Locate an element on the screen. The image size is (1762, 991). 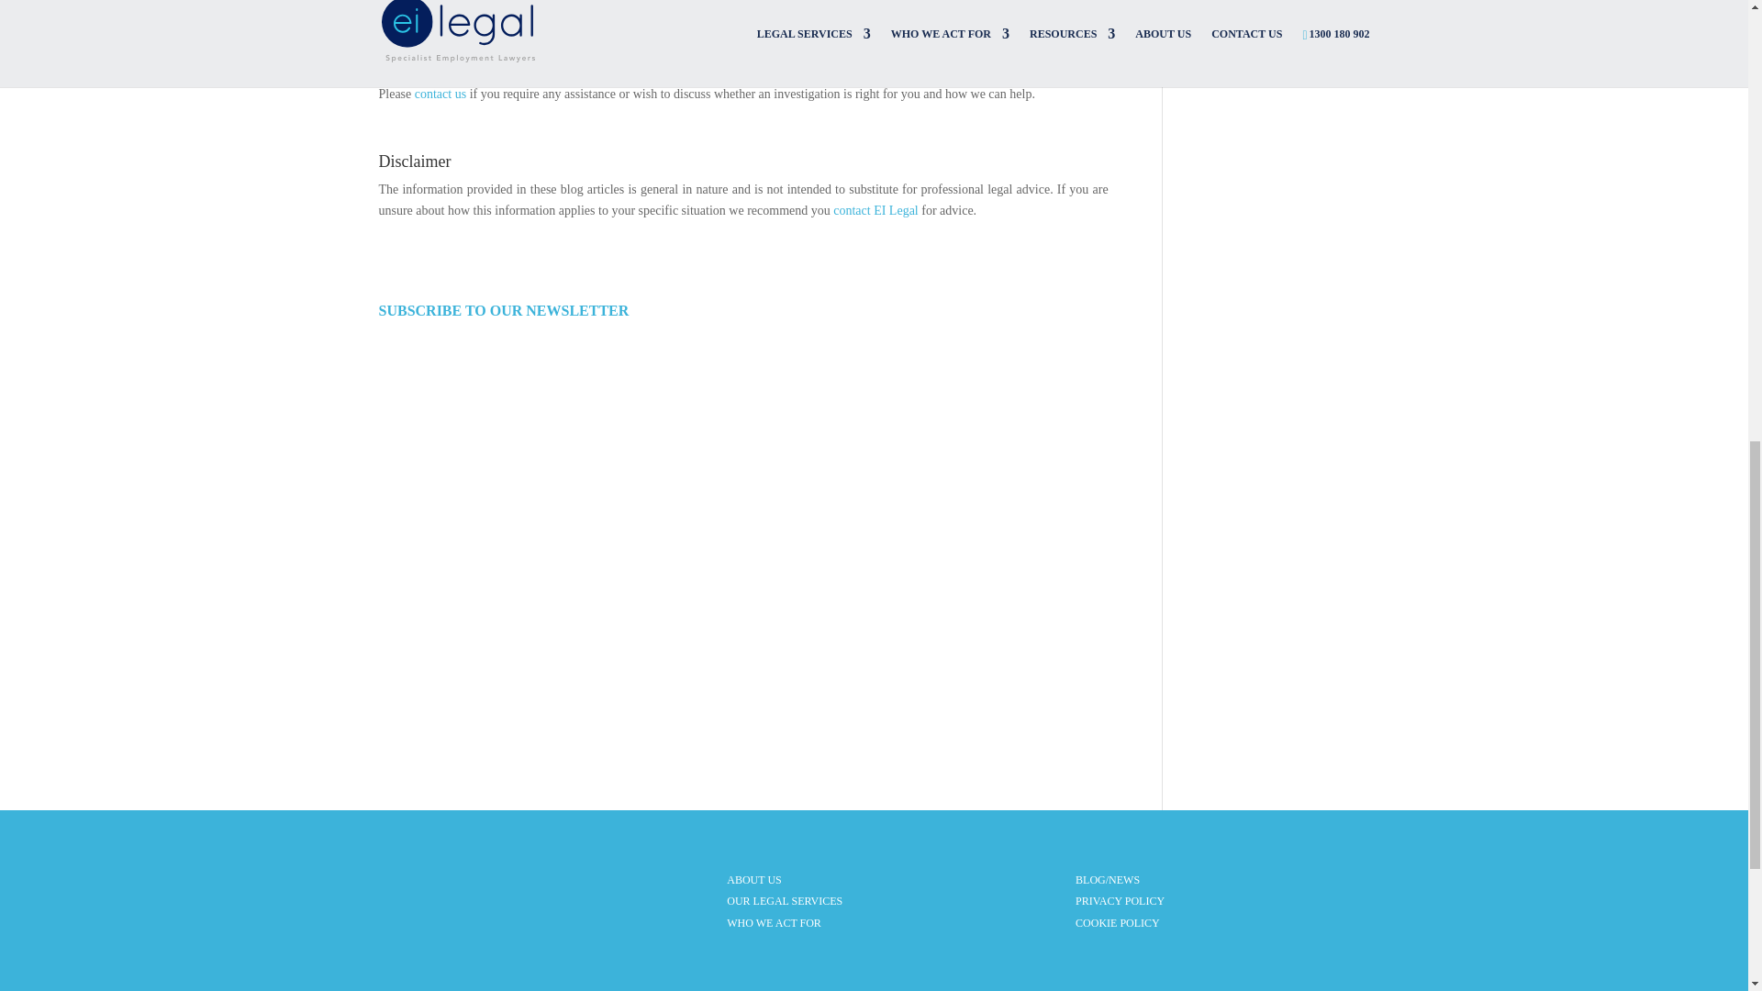
contact EI Legal is located at coordinates (875, 210).